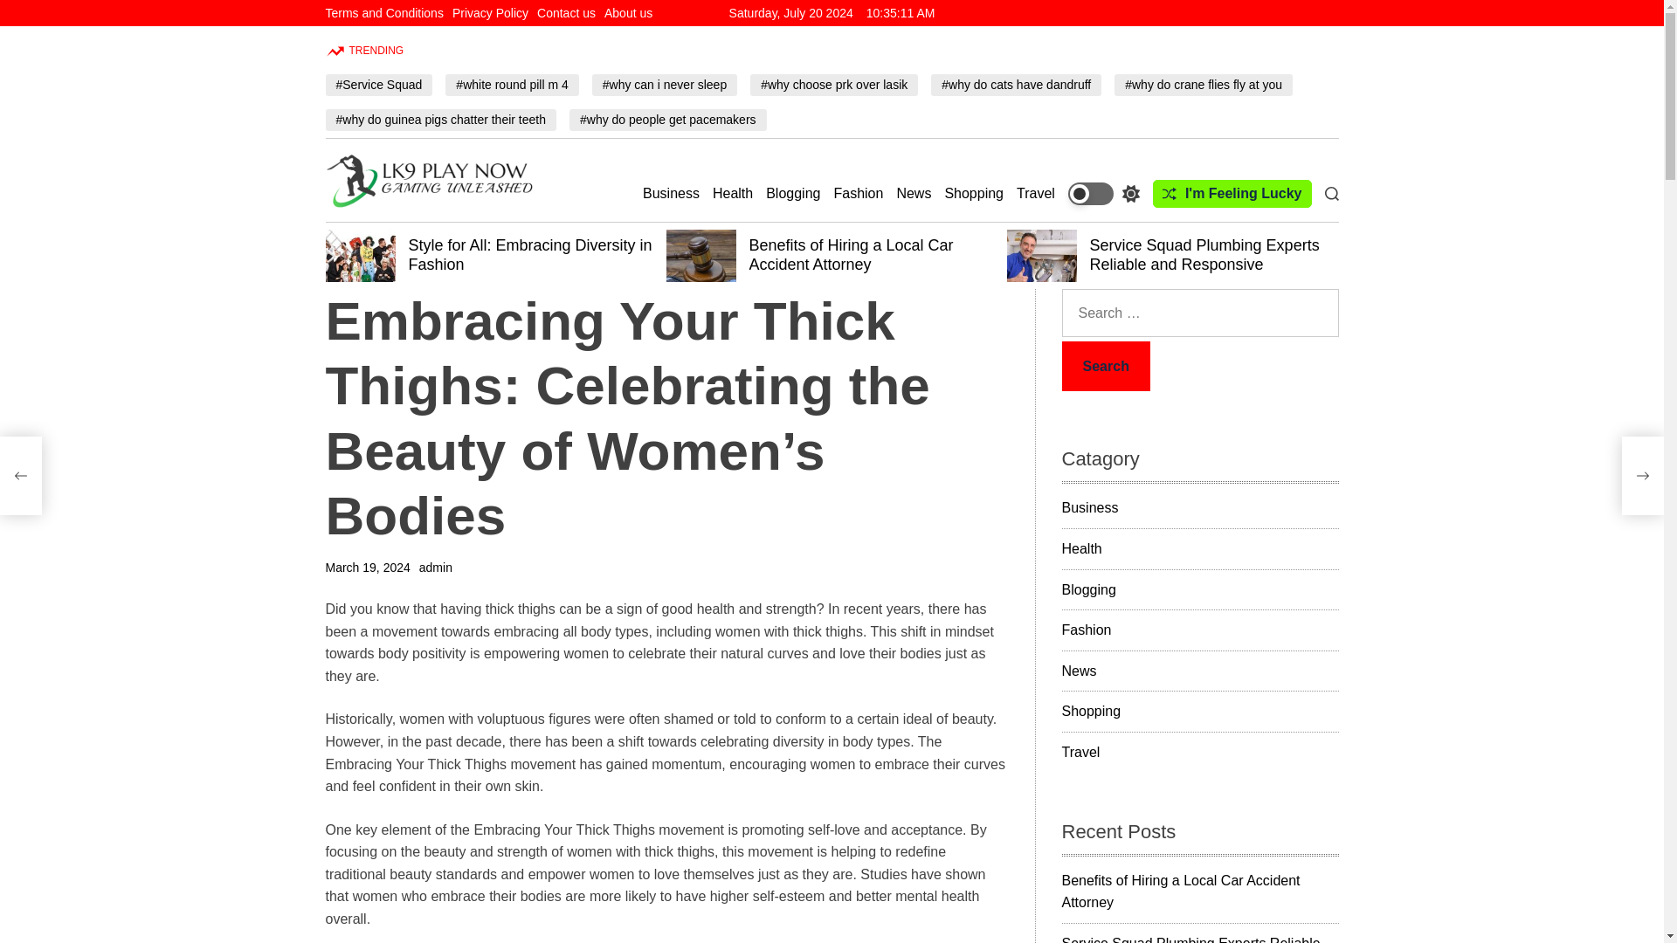 The height and width of the screenshot is (943, 1677). Describe the element at coordinates (367, 568) in the screenshot. I see `March 19, 2024` at that location.